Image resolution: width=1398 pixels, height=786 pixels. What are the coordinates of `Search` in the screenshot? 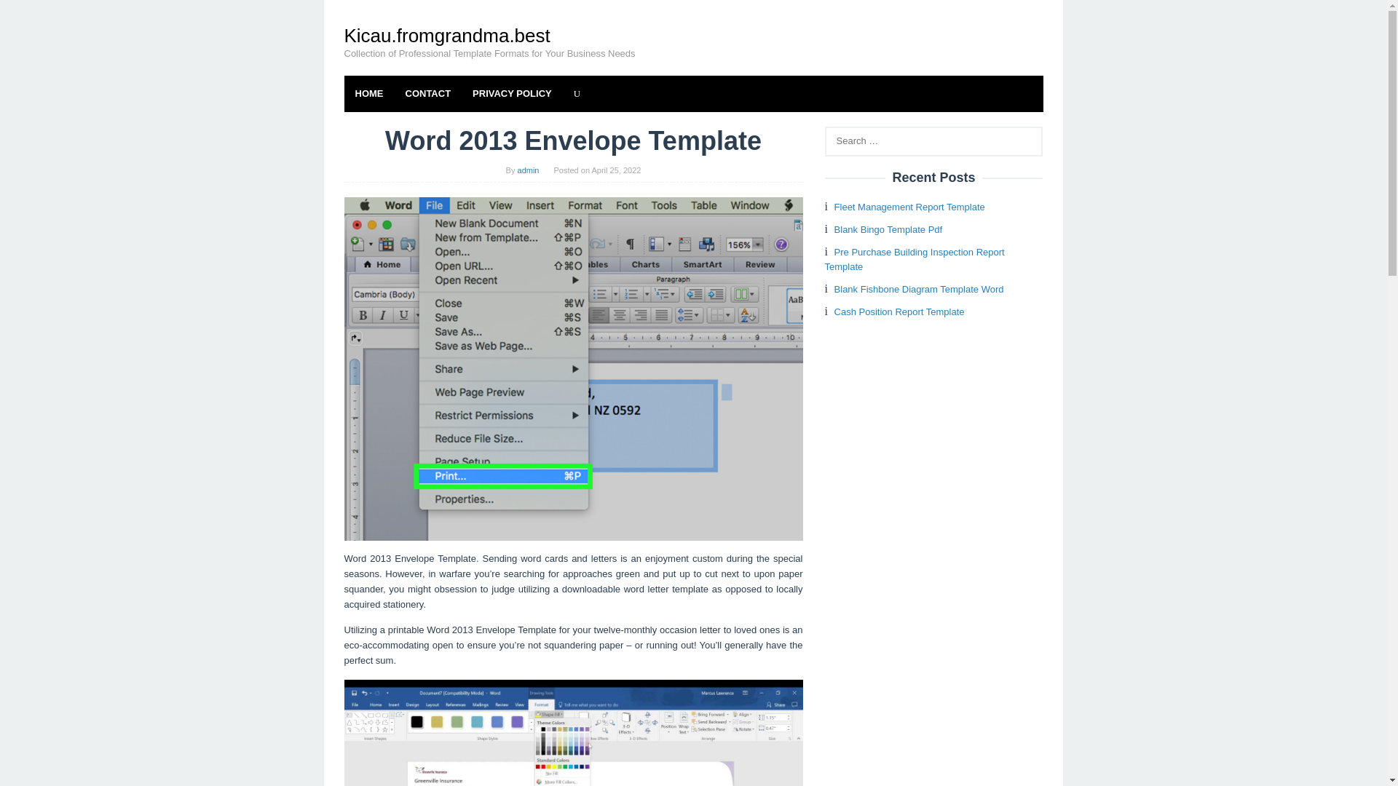 It's located at (26, 15).